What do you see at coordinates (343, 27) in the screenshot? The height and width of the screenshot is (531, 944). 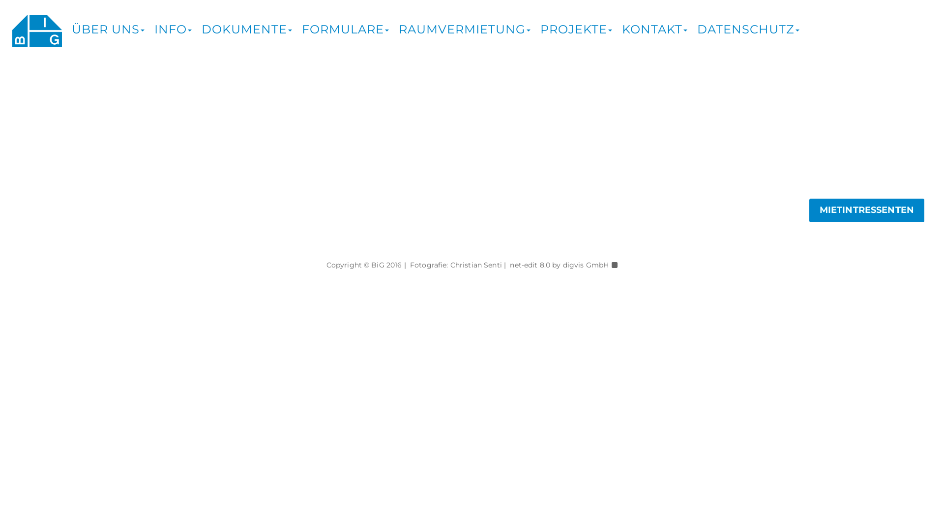 I see `FORMULARE` at bounding box center [343, 27].